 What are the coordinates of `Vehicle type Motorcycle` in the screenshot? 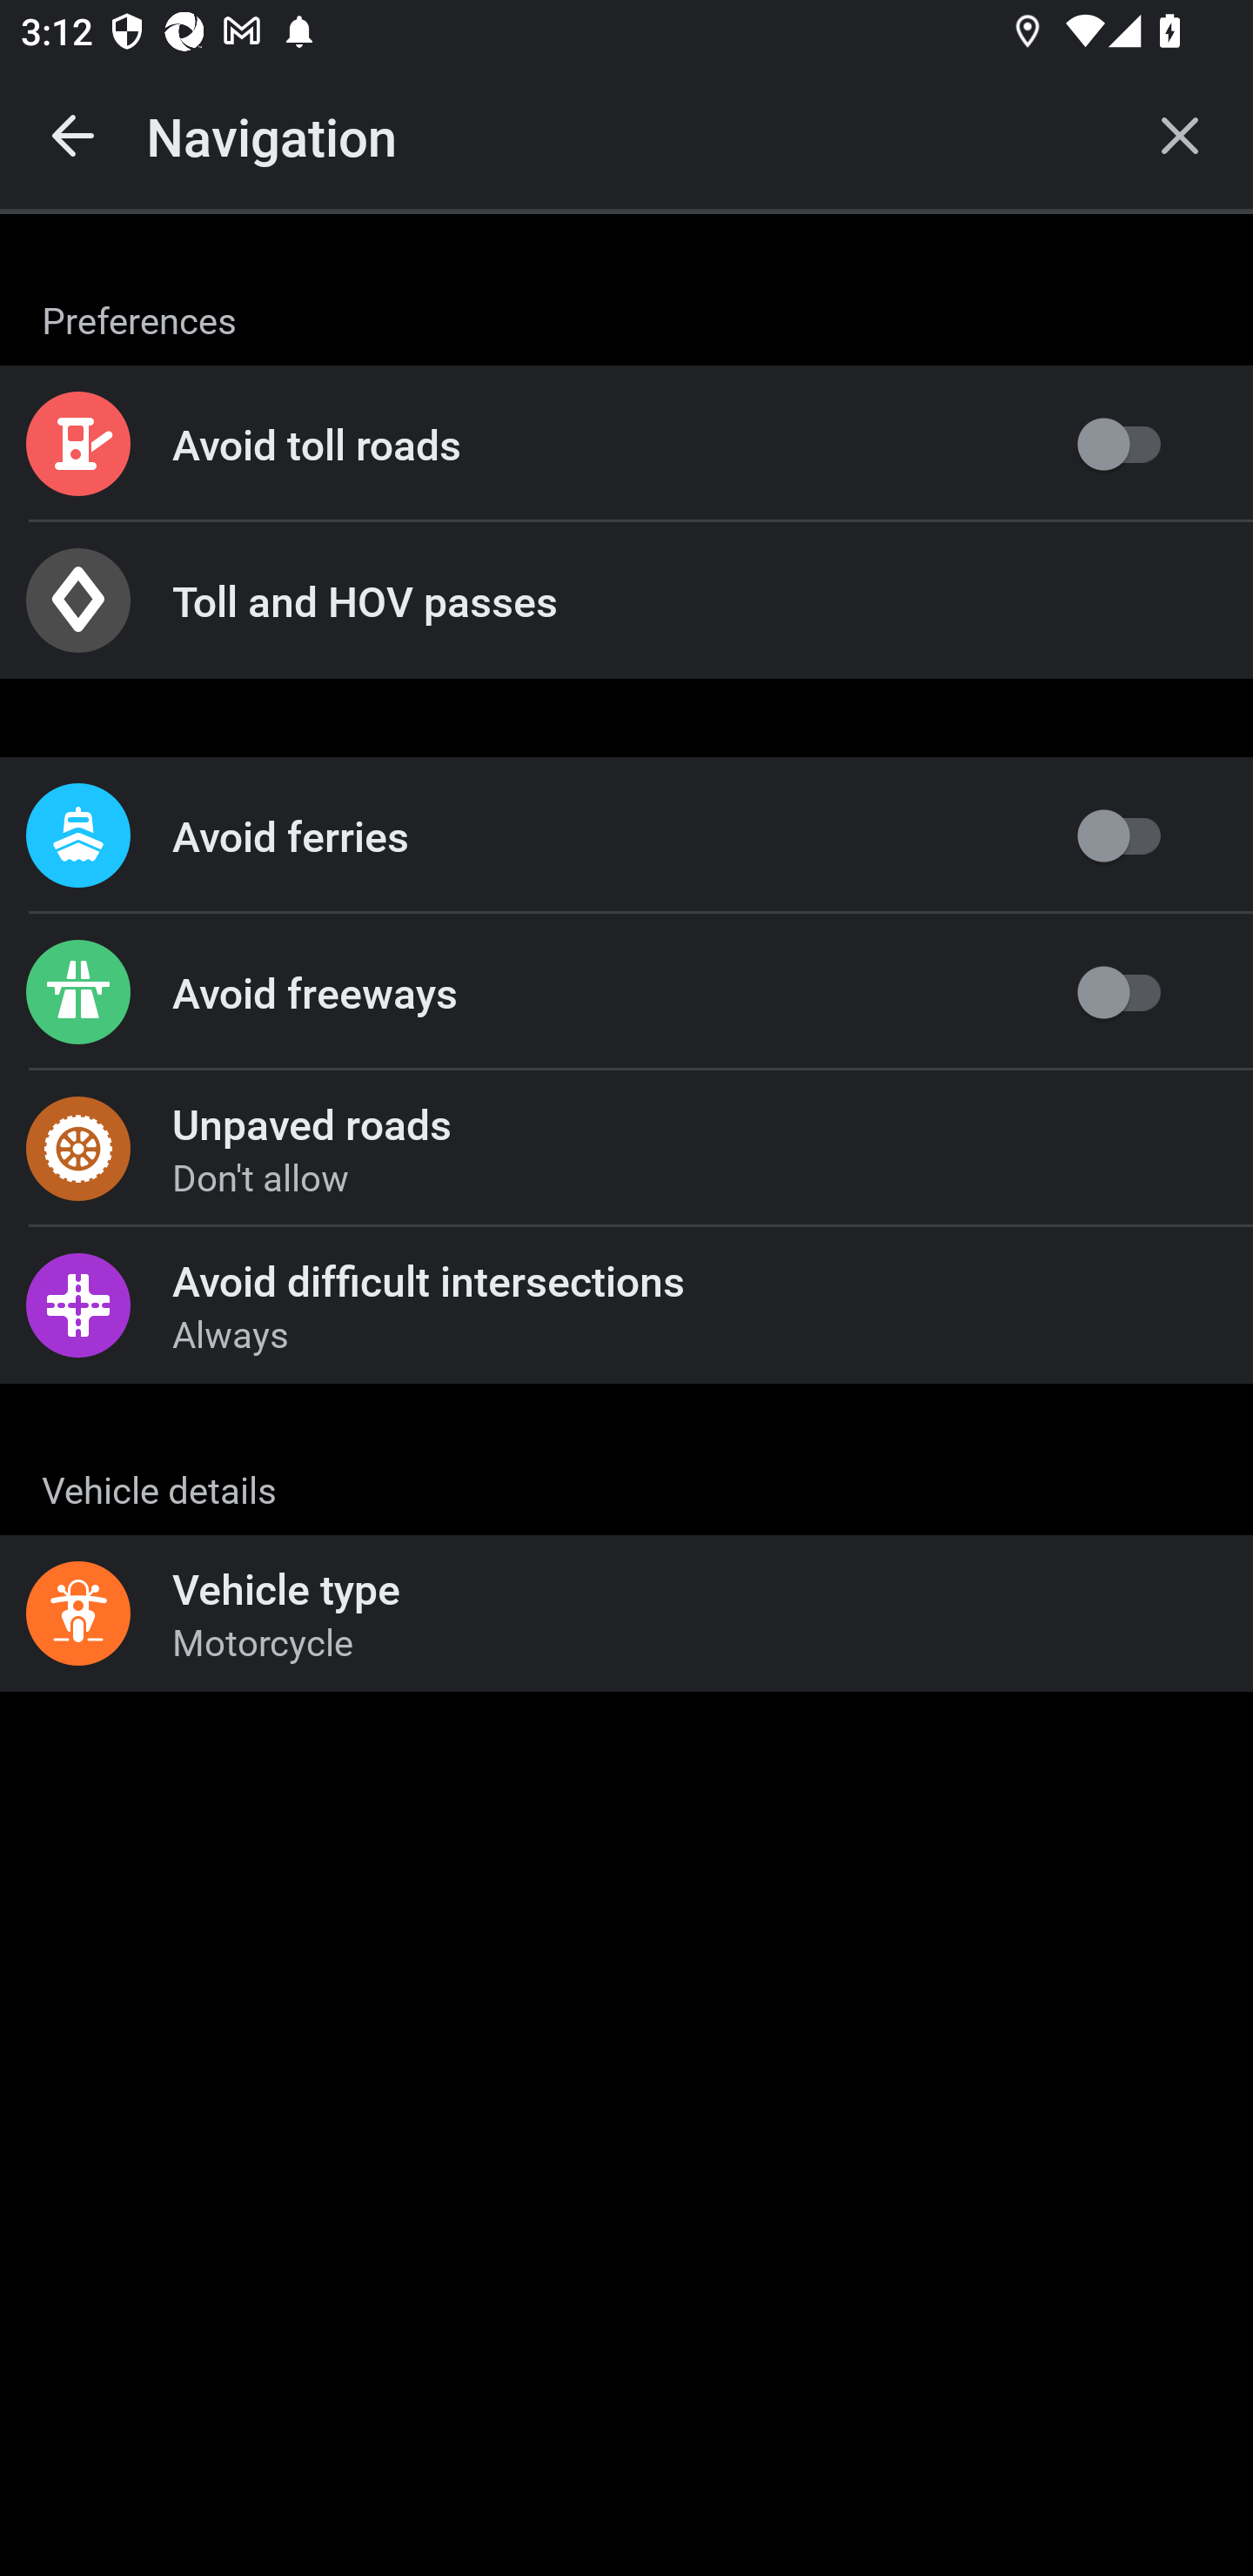 It's located at (626, 1613).